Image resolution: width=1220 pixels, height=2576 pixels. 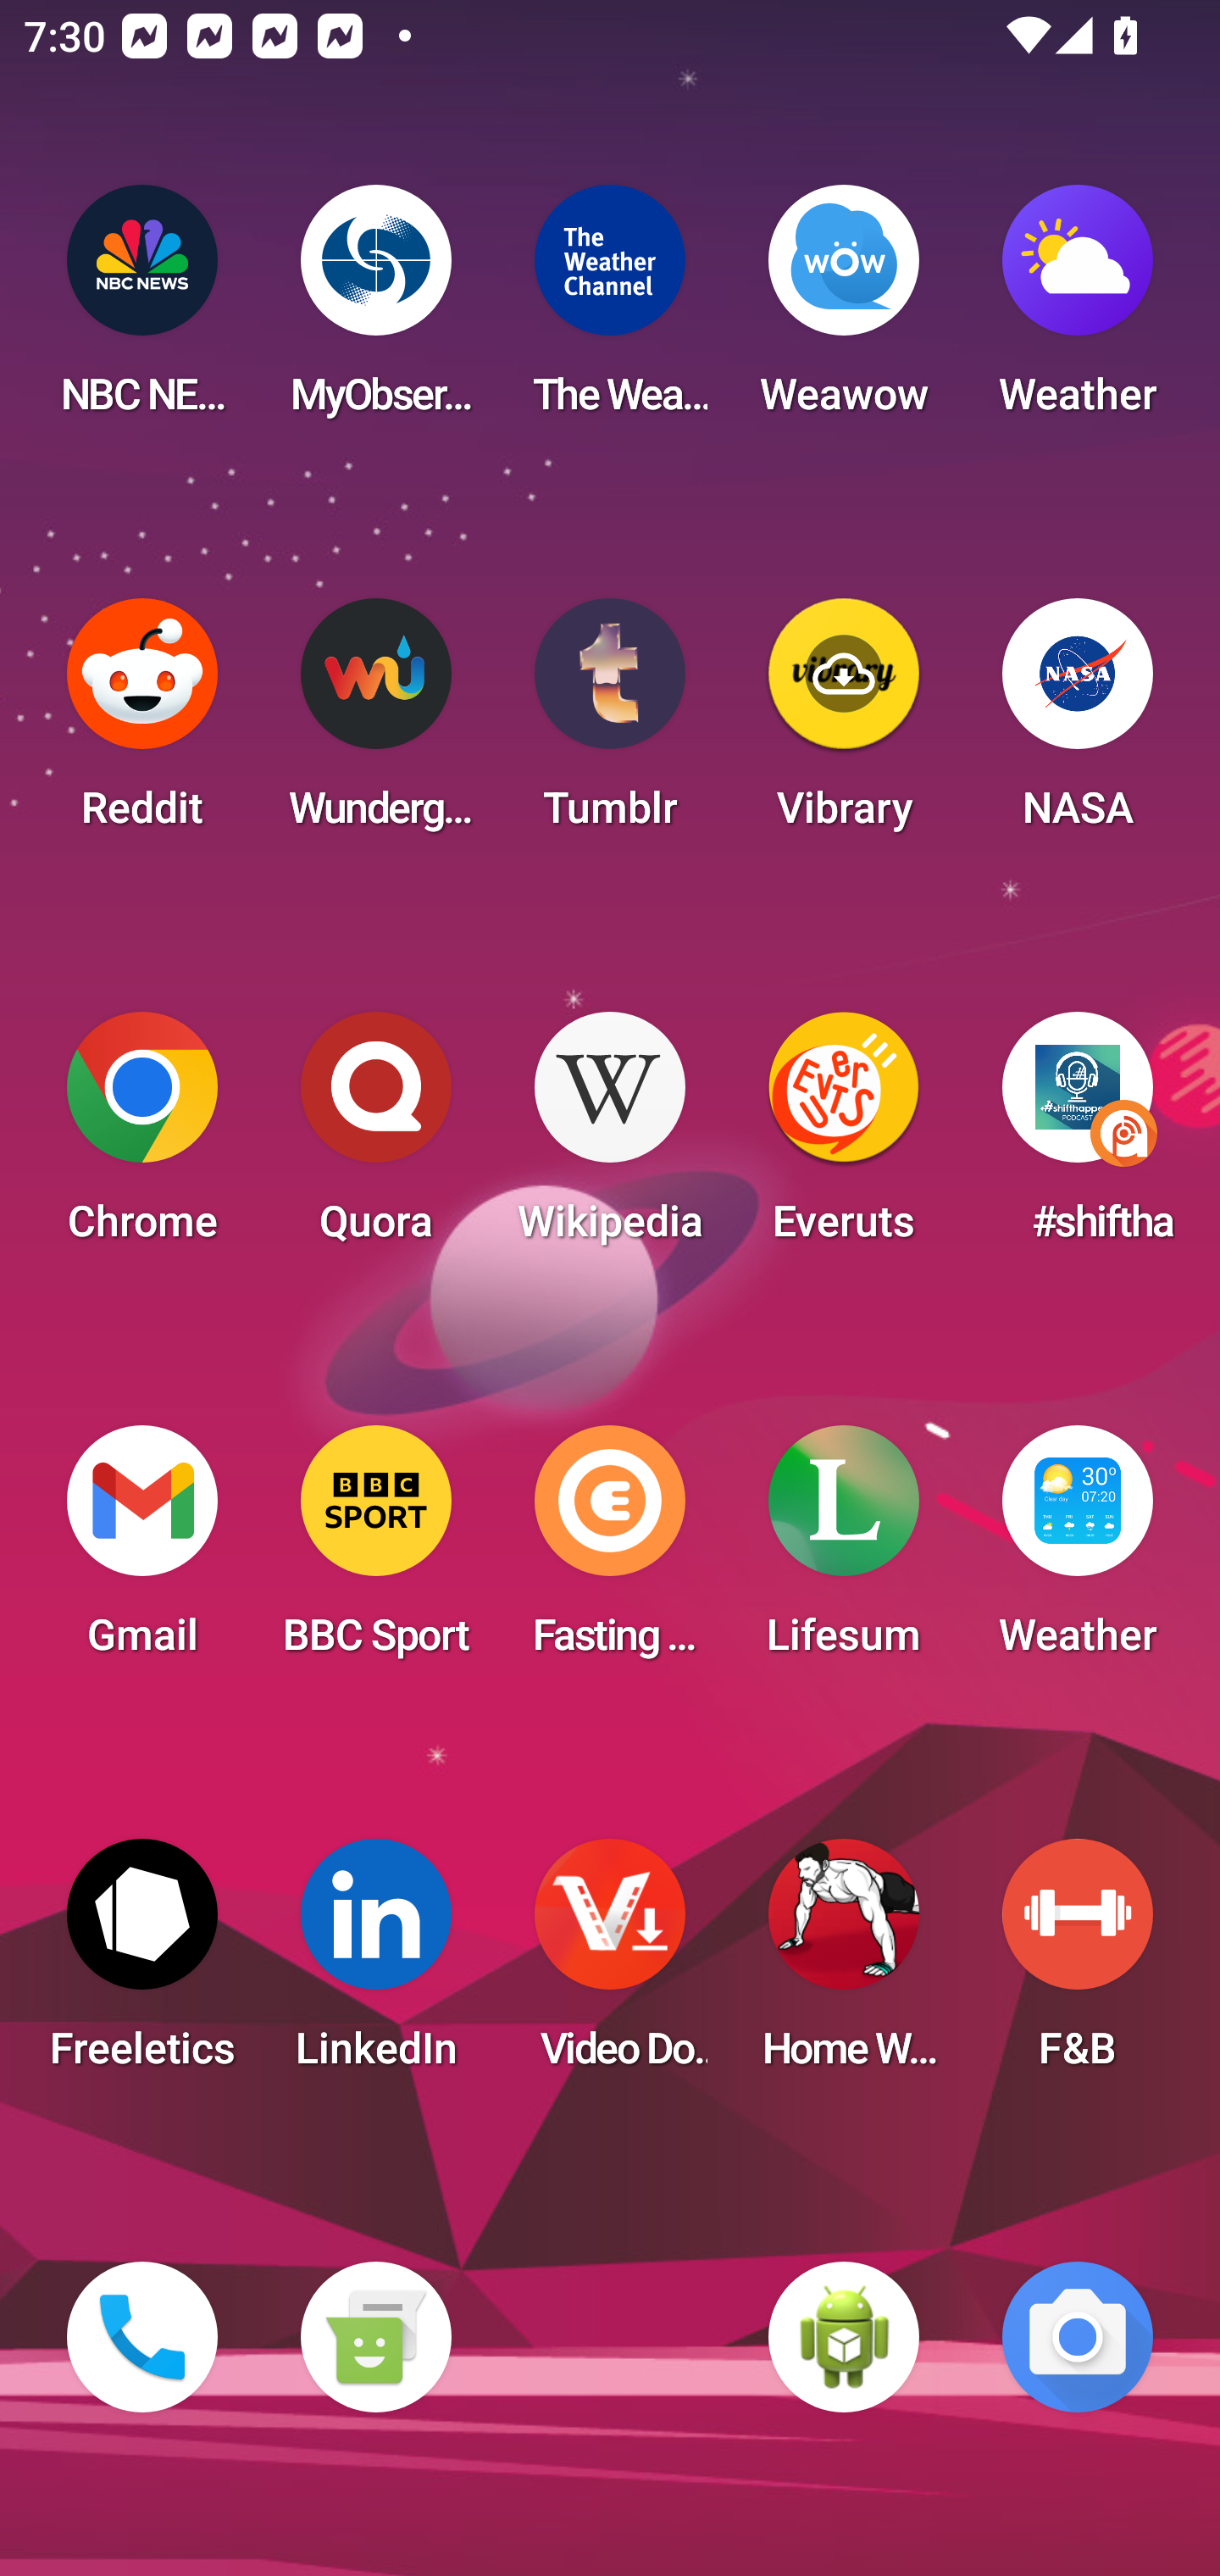 I want to click on Freeletics, so click(x=142, y=1964).